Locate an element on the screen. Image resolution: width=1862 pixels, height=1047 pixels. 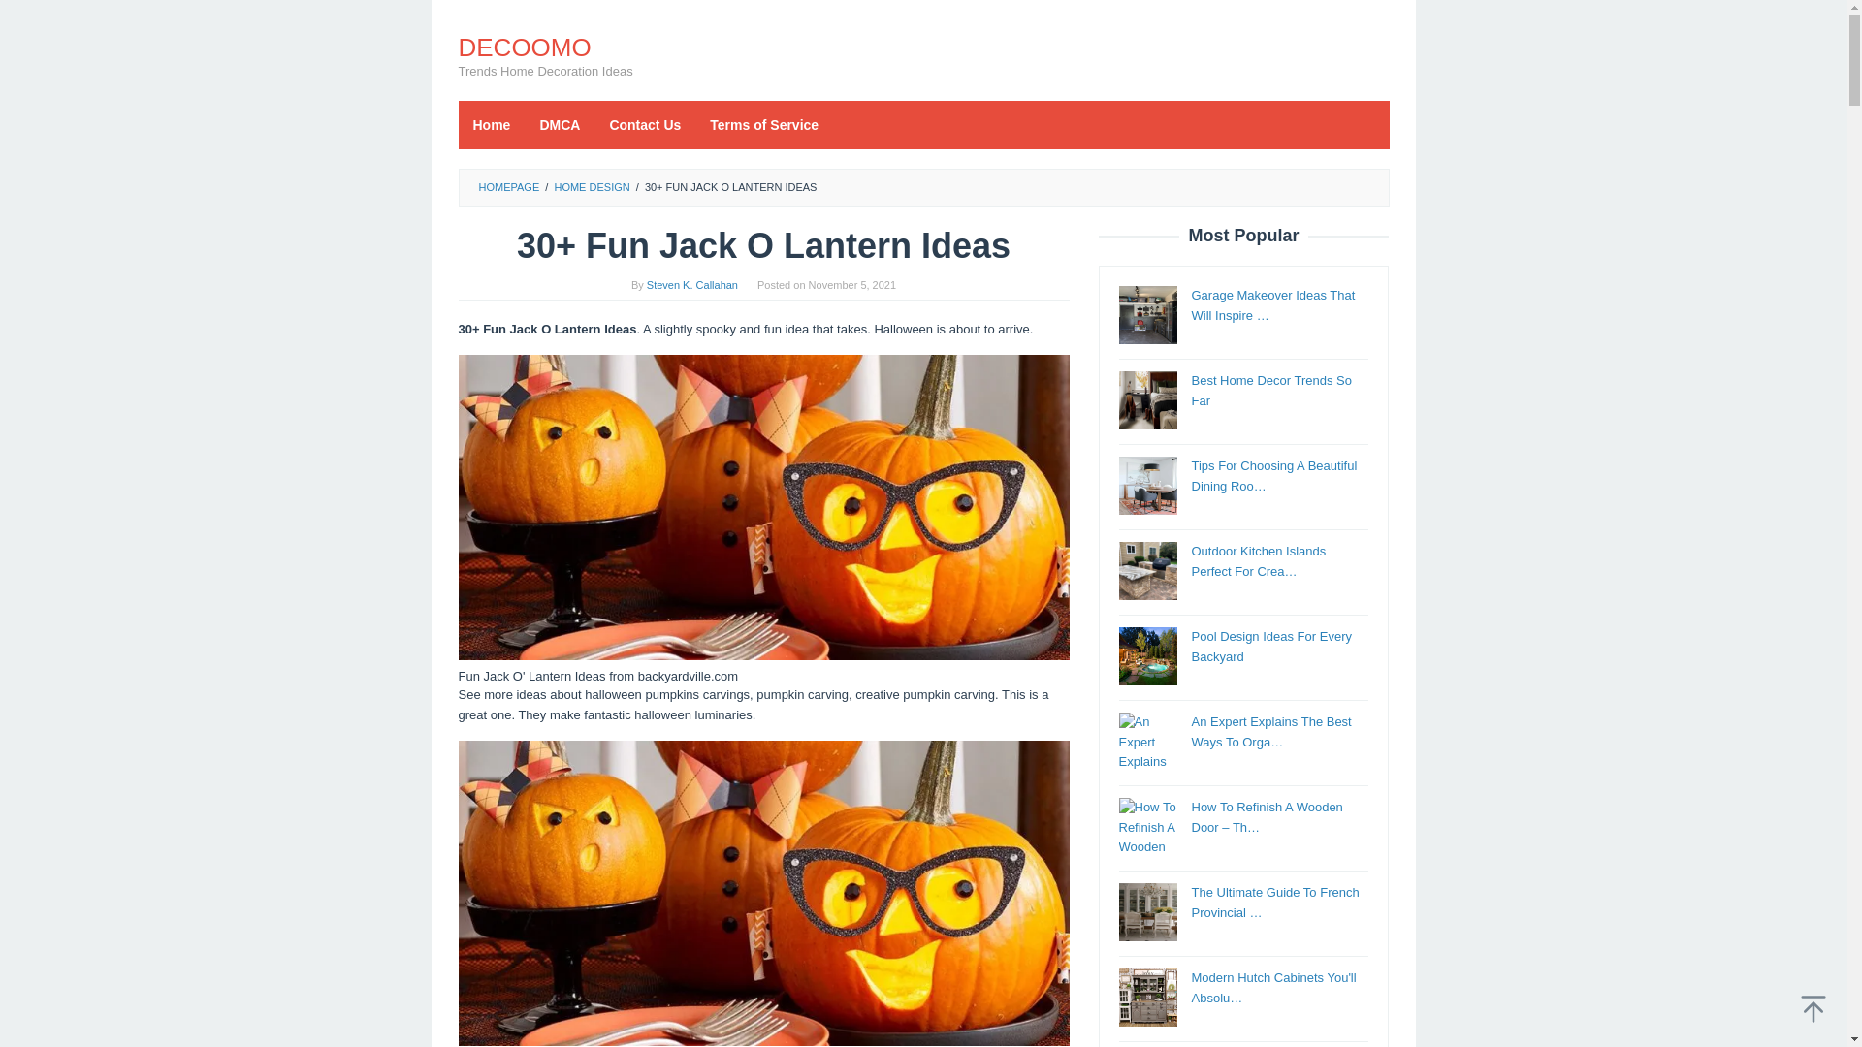
Steven K. Callahan is located at coordinates (691, 285).